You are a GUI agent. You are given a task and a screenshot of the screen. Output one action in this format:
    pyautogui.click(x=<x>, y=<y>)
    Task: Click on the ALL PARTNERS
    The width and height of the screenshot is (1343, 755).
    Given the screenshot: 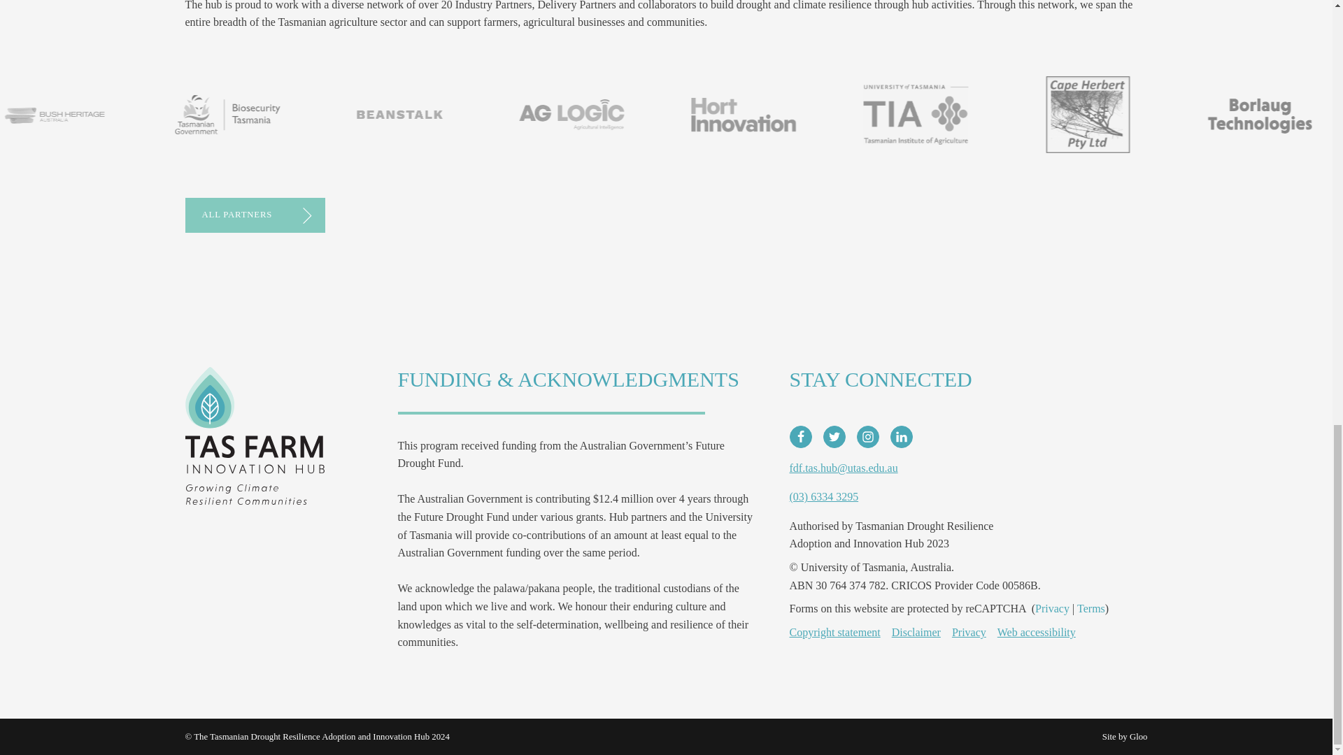 What is the action you would take?
    pyautogui.click(x=255, y=215)
    